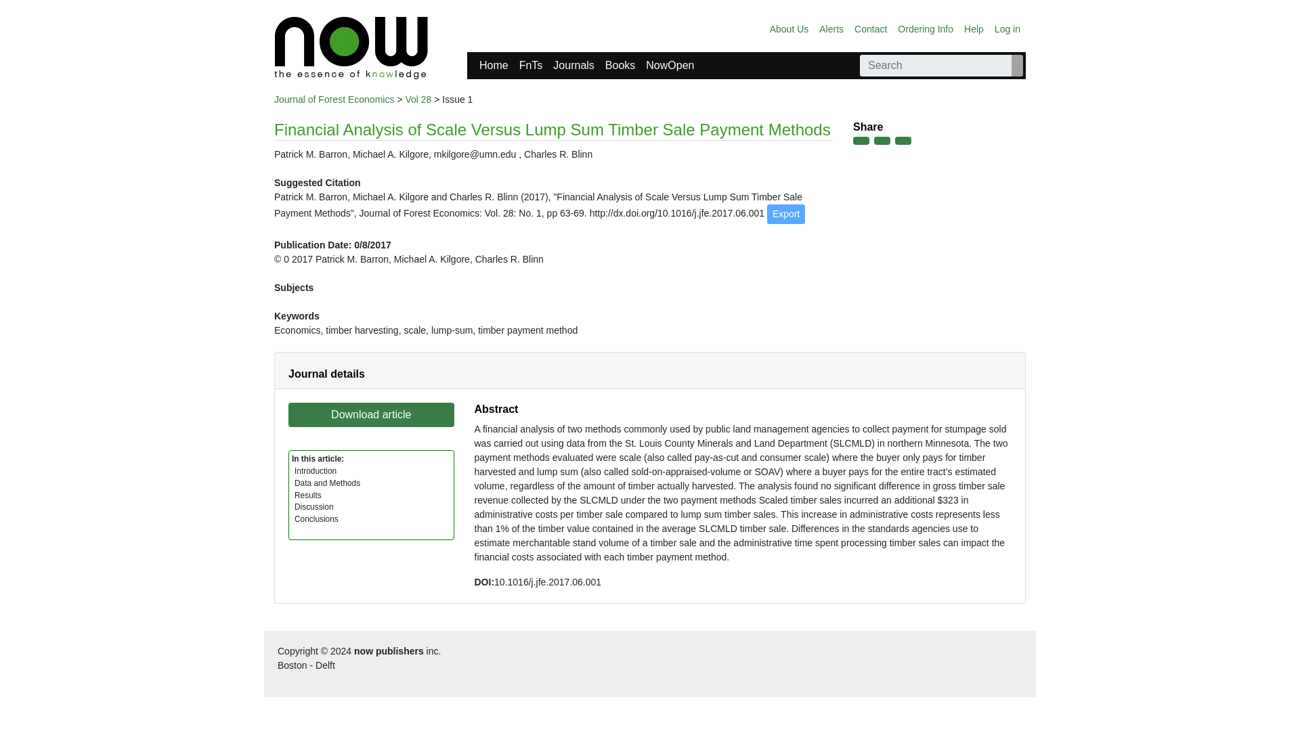  I want to click on Ordering Info, so click(925, 28).